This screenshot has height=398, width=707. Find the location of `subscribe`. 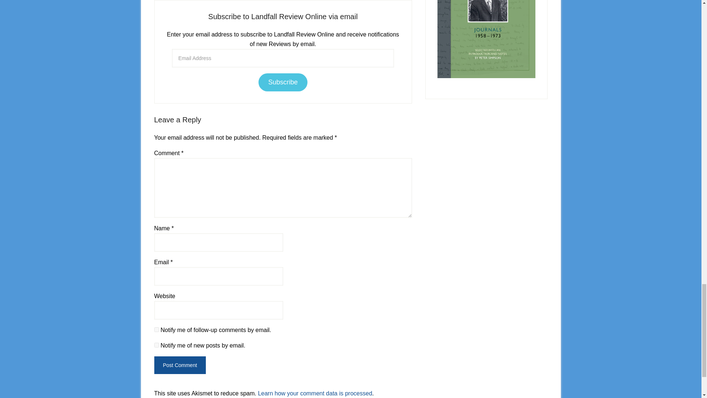

subscribe is located at coordinates (156, 345).